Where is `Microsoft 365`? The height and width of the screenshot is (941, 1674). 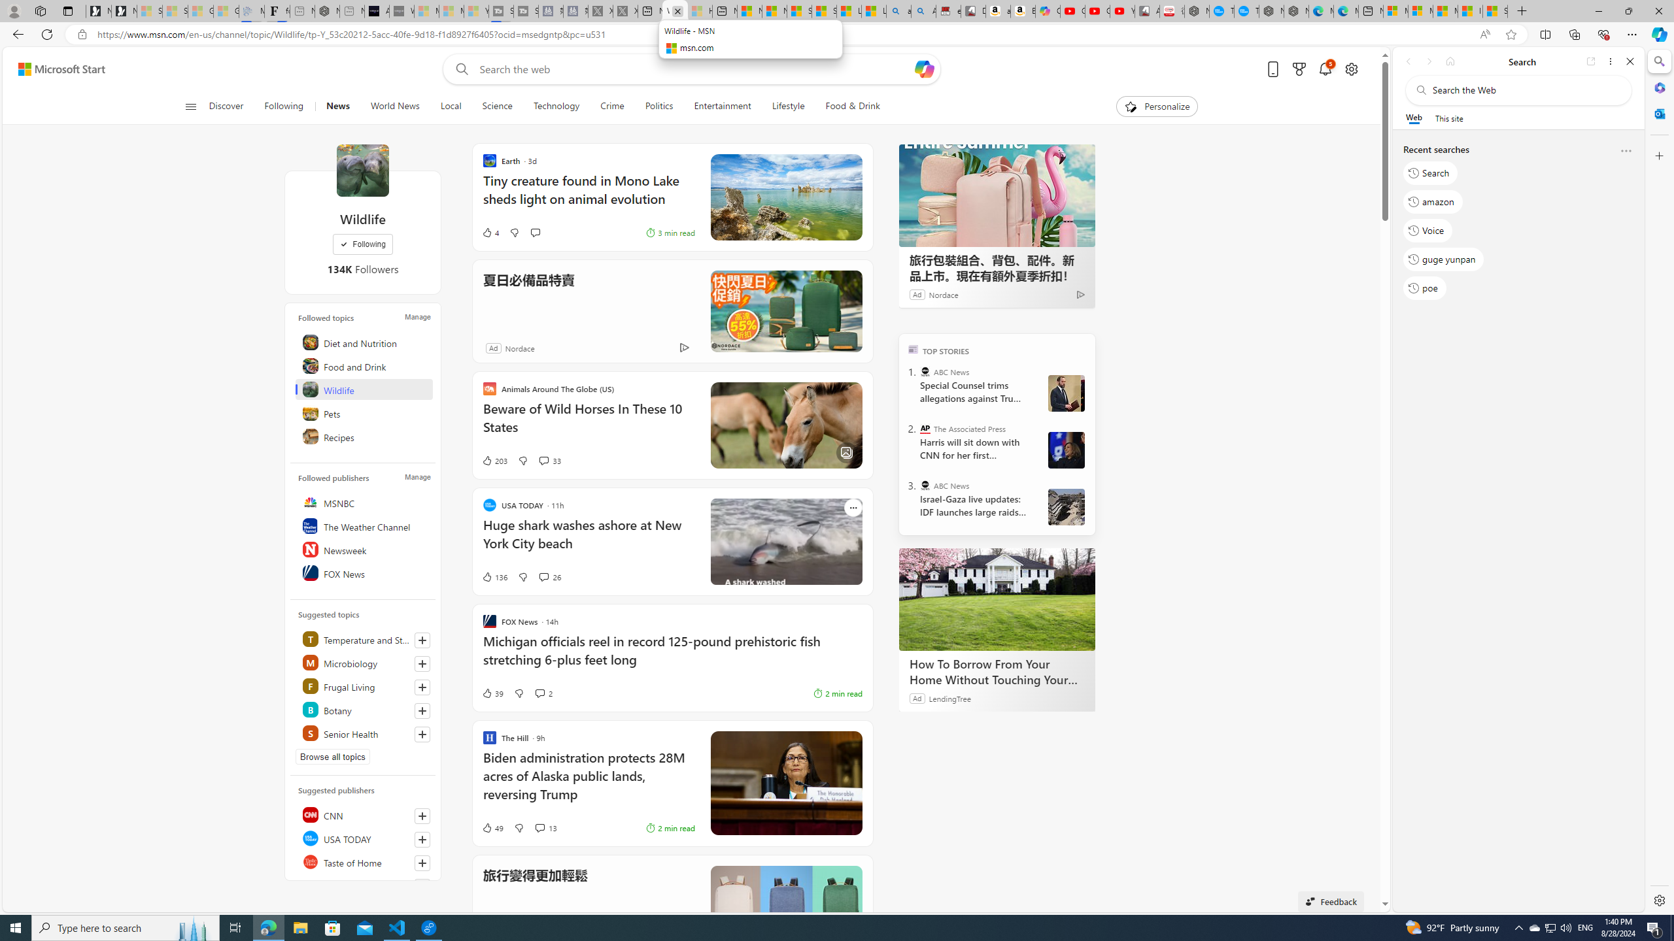
Microsoft 365 is located at coordinates (1658, 88).